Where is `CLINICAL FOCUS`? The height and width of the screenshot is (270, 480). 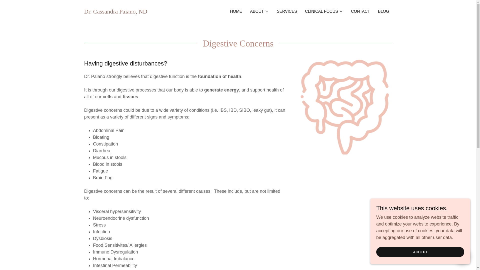
CLINICAL FOCUS is located at coordinates (324, 11).